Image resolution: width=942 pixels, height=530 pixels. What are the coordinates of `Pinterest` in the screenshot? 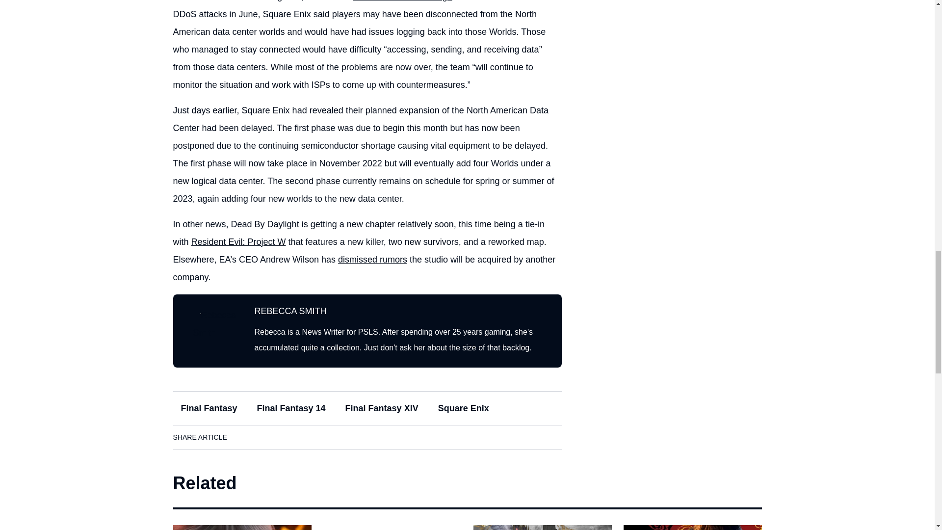 It's located at (327, 437).